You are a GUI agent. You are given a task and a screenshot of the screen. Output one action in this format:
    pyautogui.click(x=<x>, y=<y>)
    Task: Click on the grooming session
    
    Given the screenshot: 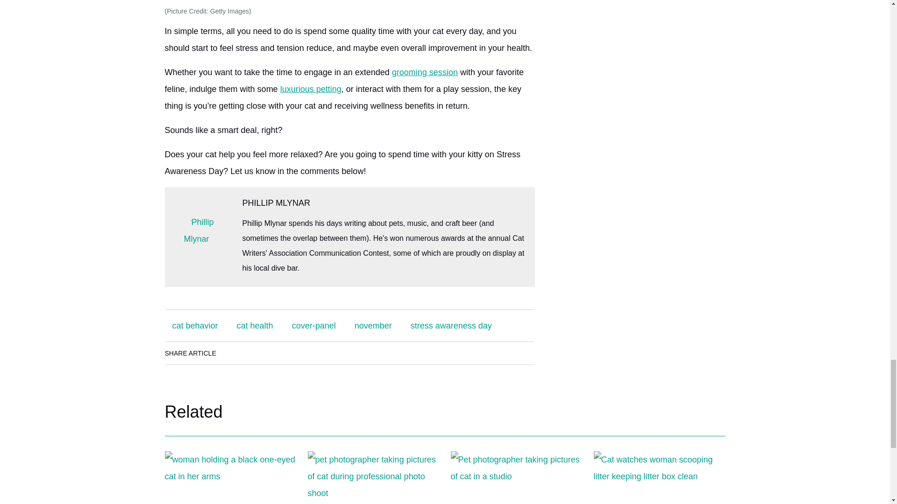 What is the action you would take?
    pyautogui.click(x=425, y=72)
    